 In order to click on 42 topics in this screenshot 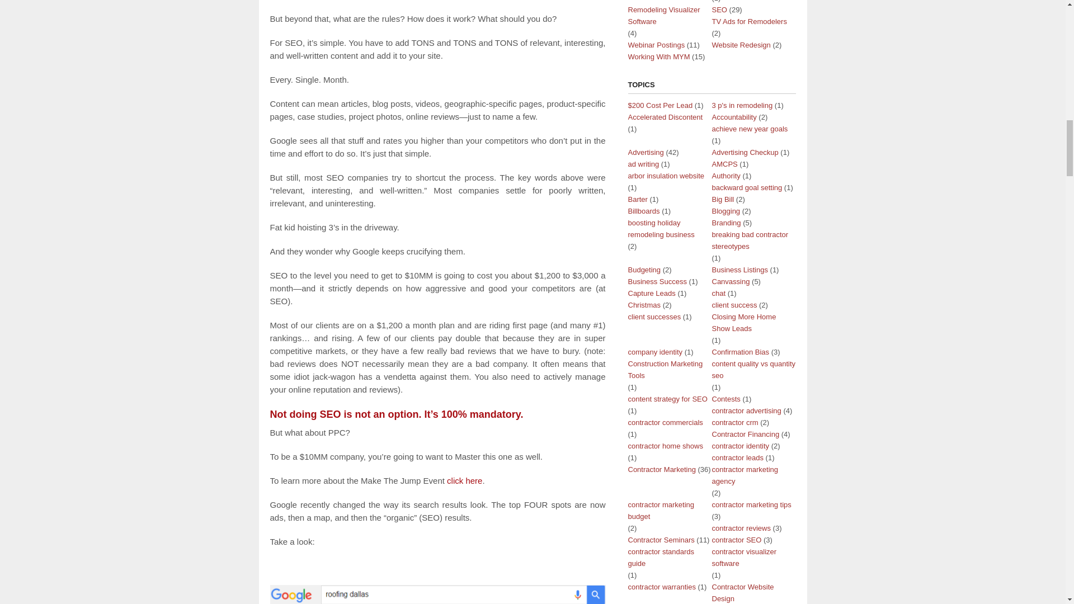, I will do `click(646, 152)`.